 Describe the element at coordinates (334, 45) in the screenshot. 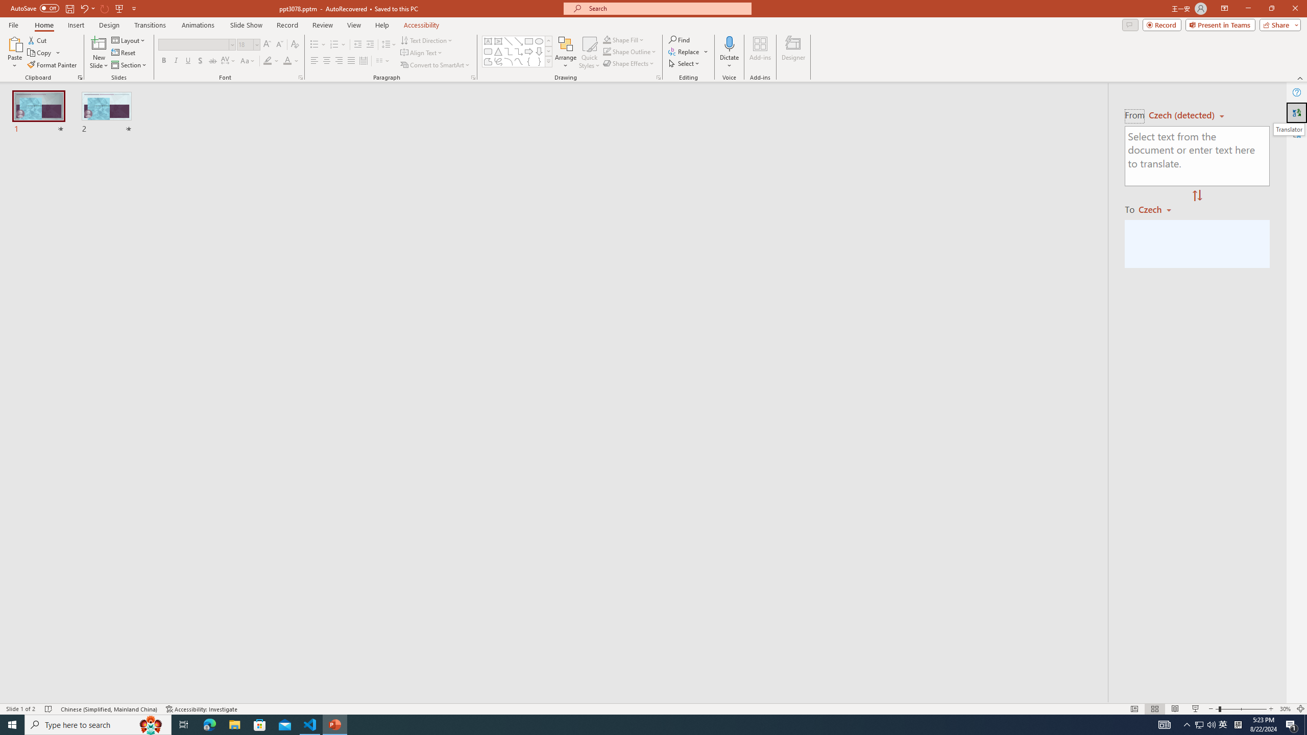

I see `Numbering` at that location.